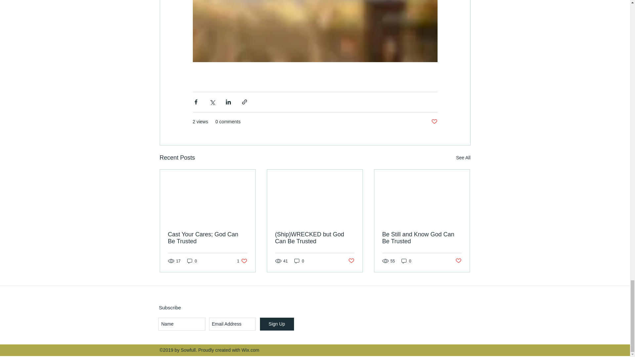 The width and height of the screenshot is (635, 357). Describe the element at coordinates (192, 261) in the screenshot. I see `Be Still and Know God Can Be Trusted` at that location.